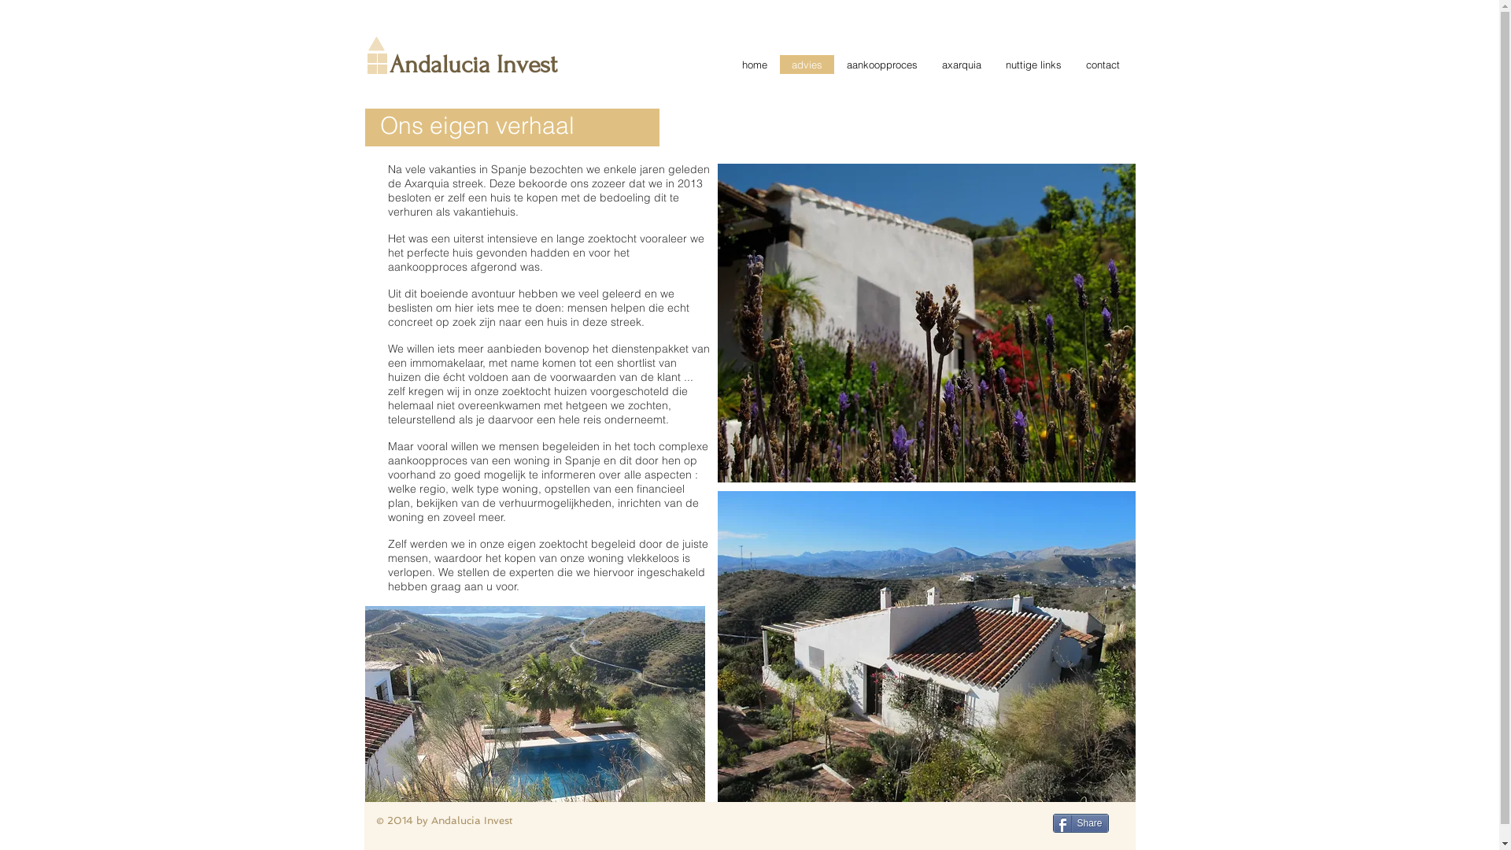 Image resolution: width=1511 pixels, height=850 pixels. What do you see at coordinates (1103, 65) in the screenshot?
I see `contact` at bounding box center [1103, 65].